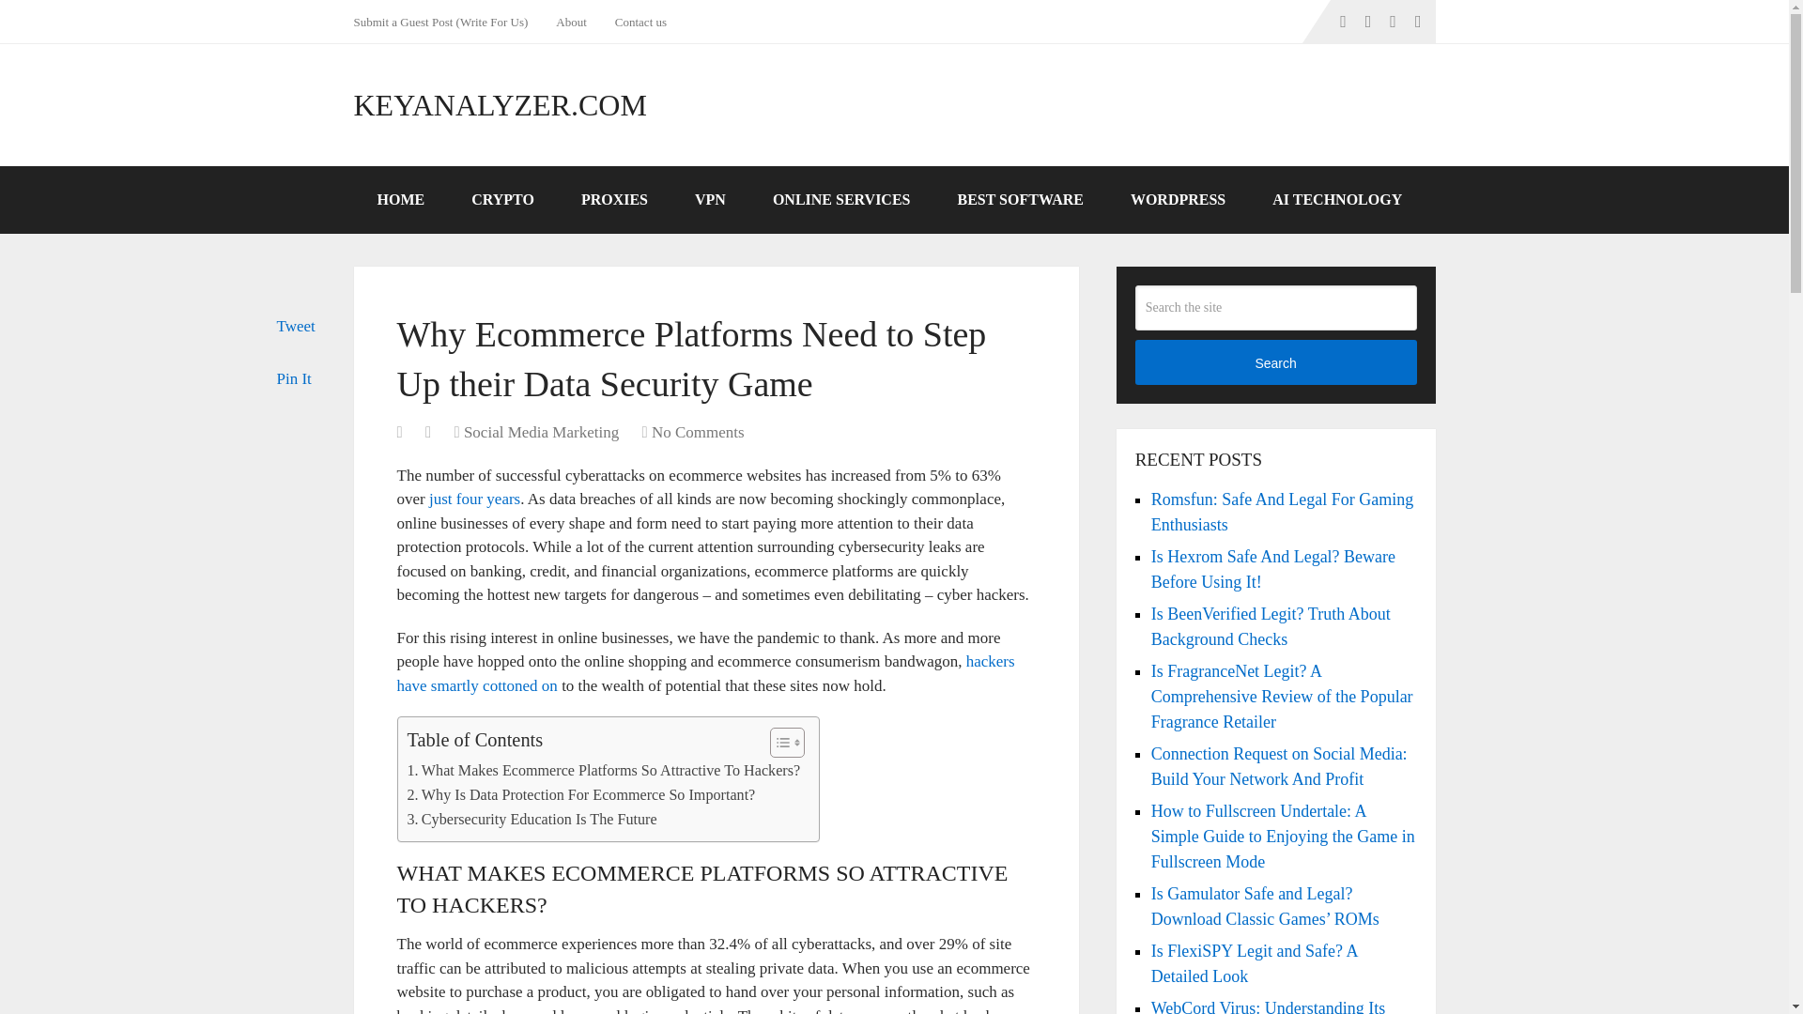 This screenshot has width=1803, height=1014. I want to click on CRYPTO, so click(501, 200).